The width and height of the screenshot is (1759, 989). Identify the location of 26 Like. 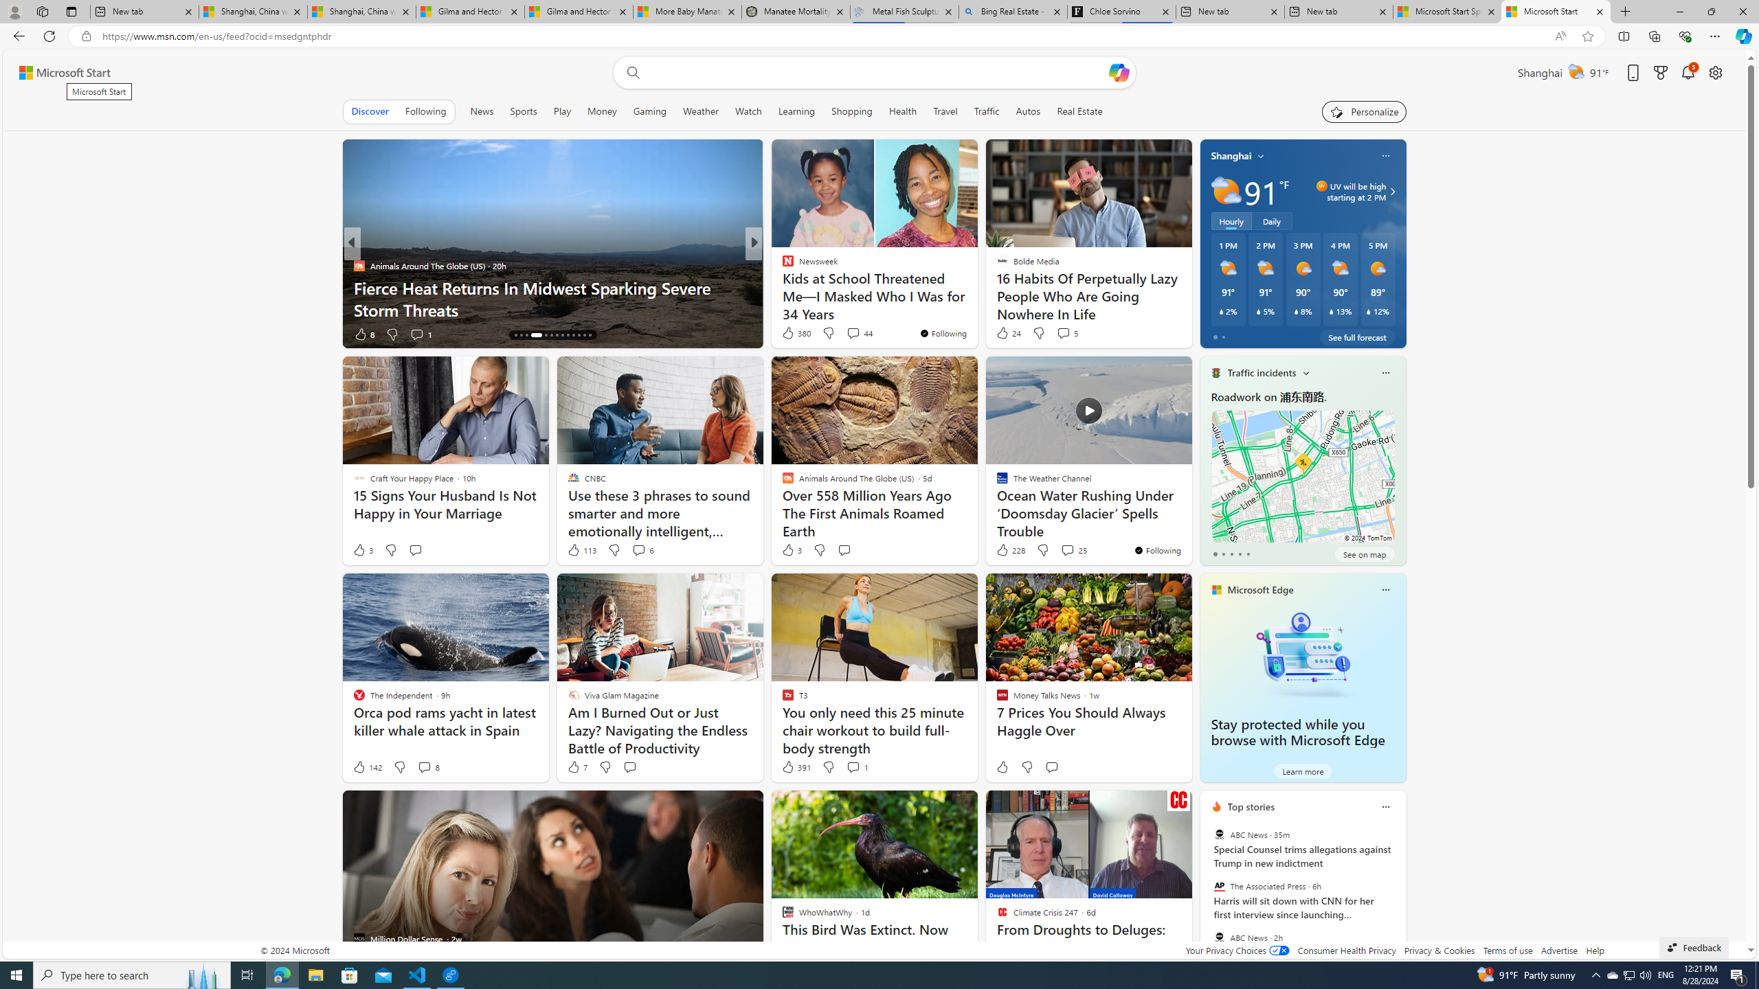
(789, 334).